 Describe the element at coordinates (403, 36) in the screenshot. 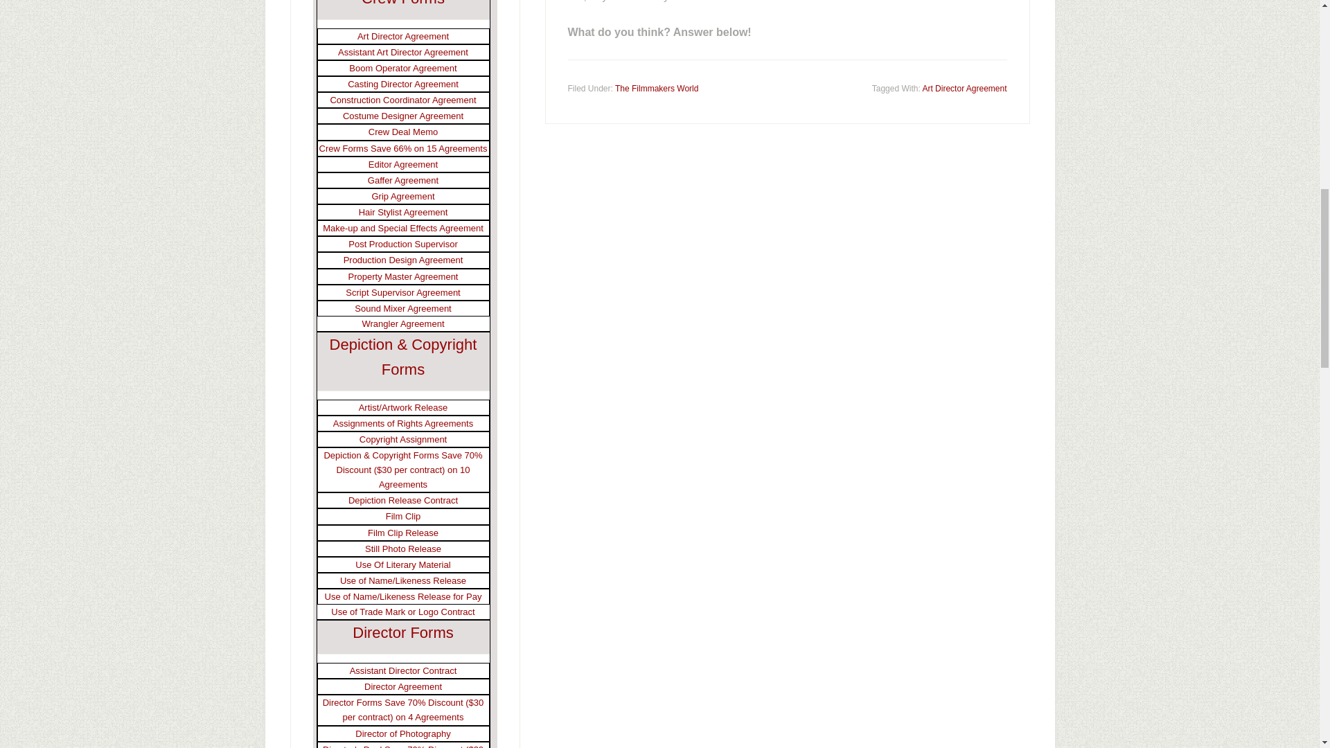

I see `Art Director Agreement` at that location.